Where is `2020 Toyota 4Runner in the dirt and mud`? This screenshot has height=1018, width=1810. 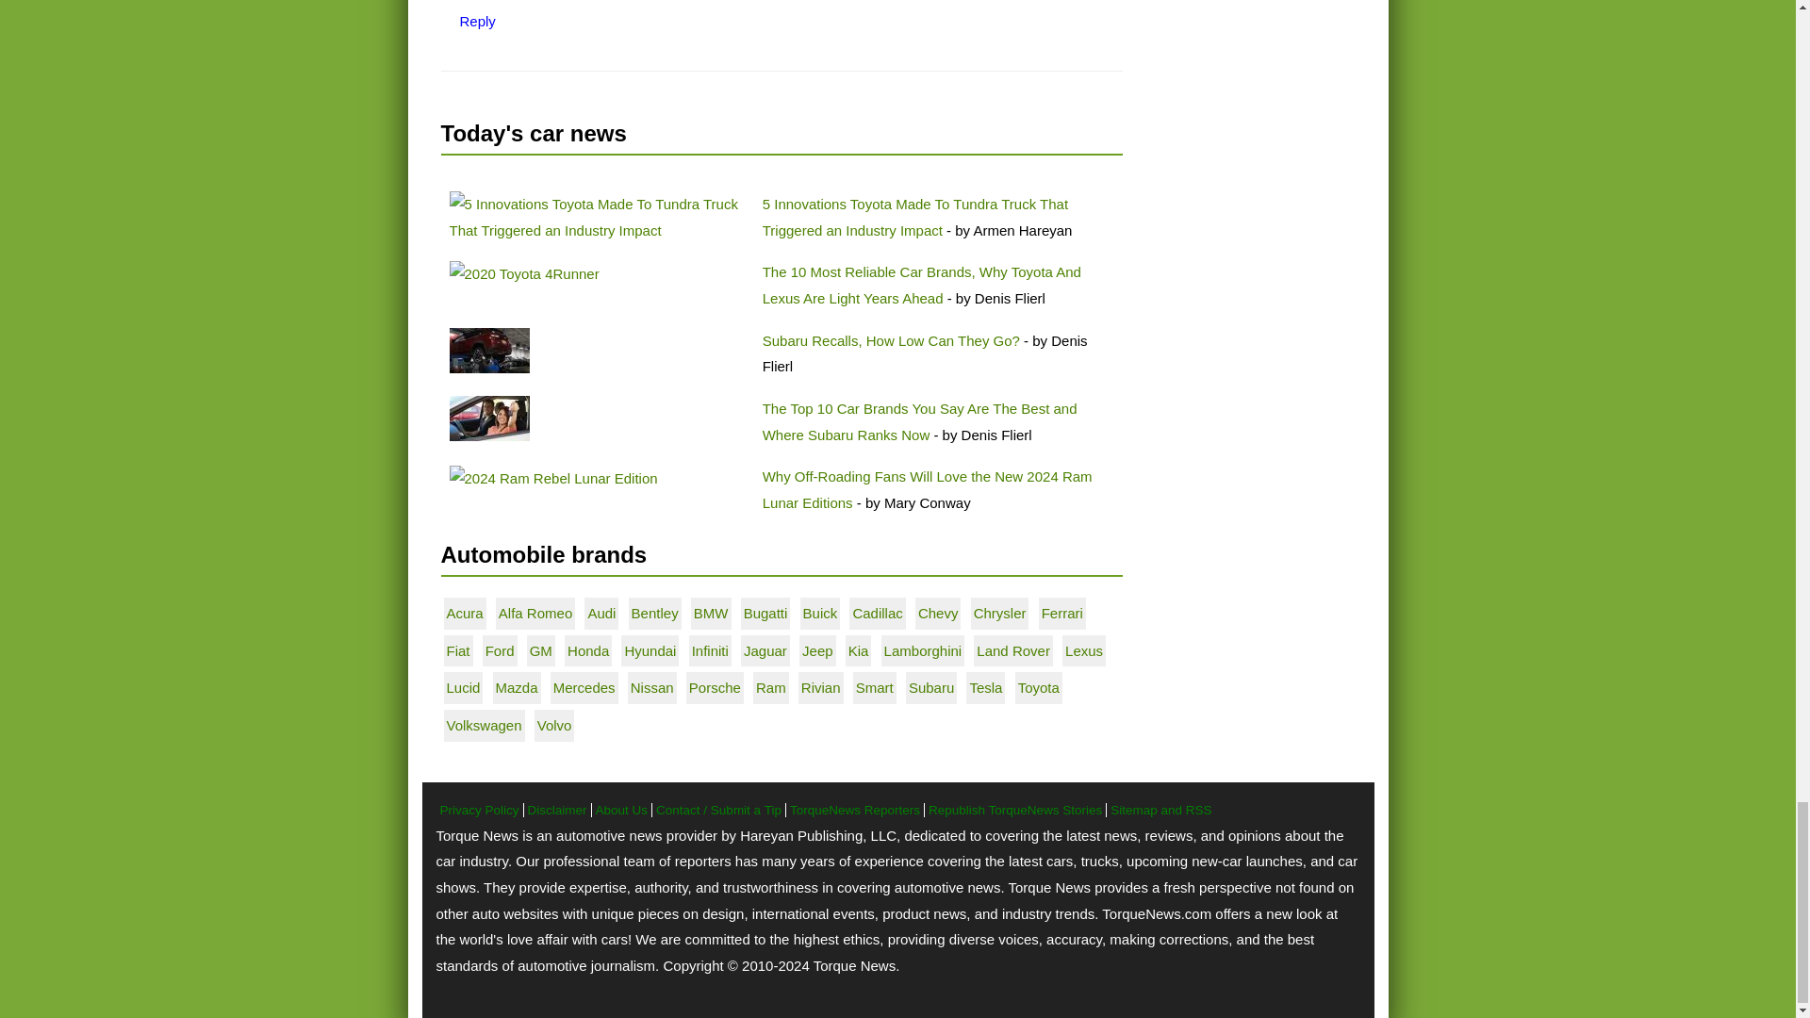
2020 Toyota 4Runner in the dirt and mud is located at coordinates (524, 273).